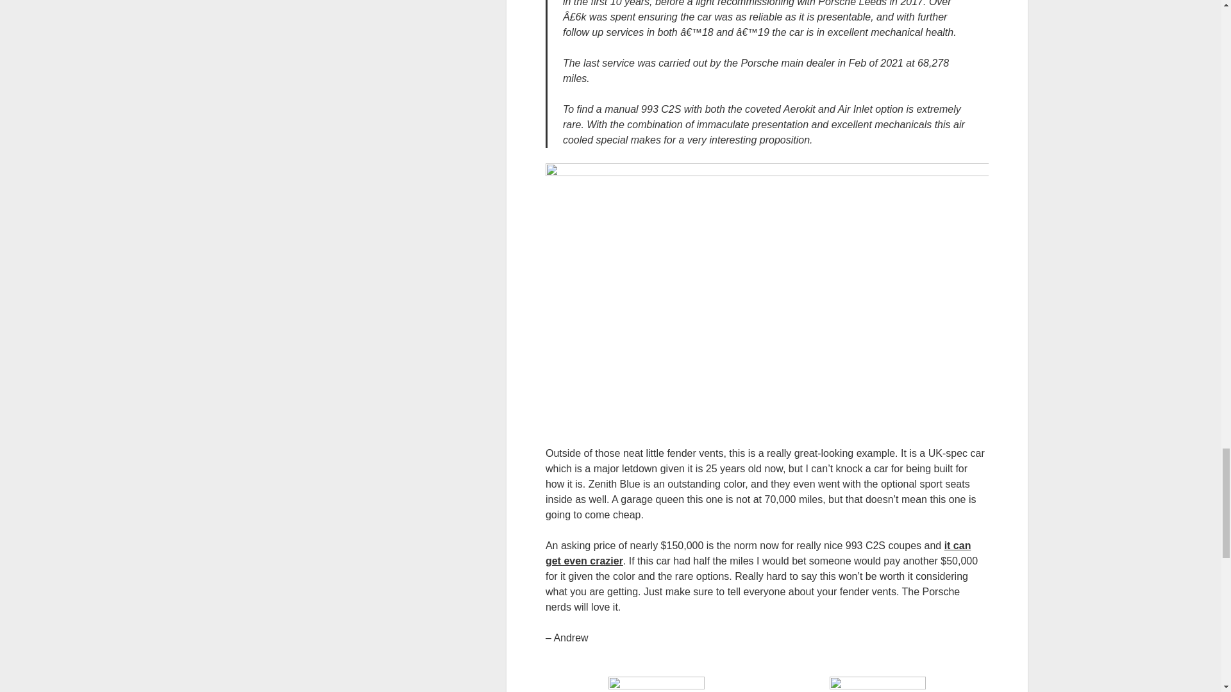 Image resolution: width=1231 pixels, height=692 pixels. I want to click on it can get even crazier, so click(758, 554).